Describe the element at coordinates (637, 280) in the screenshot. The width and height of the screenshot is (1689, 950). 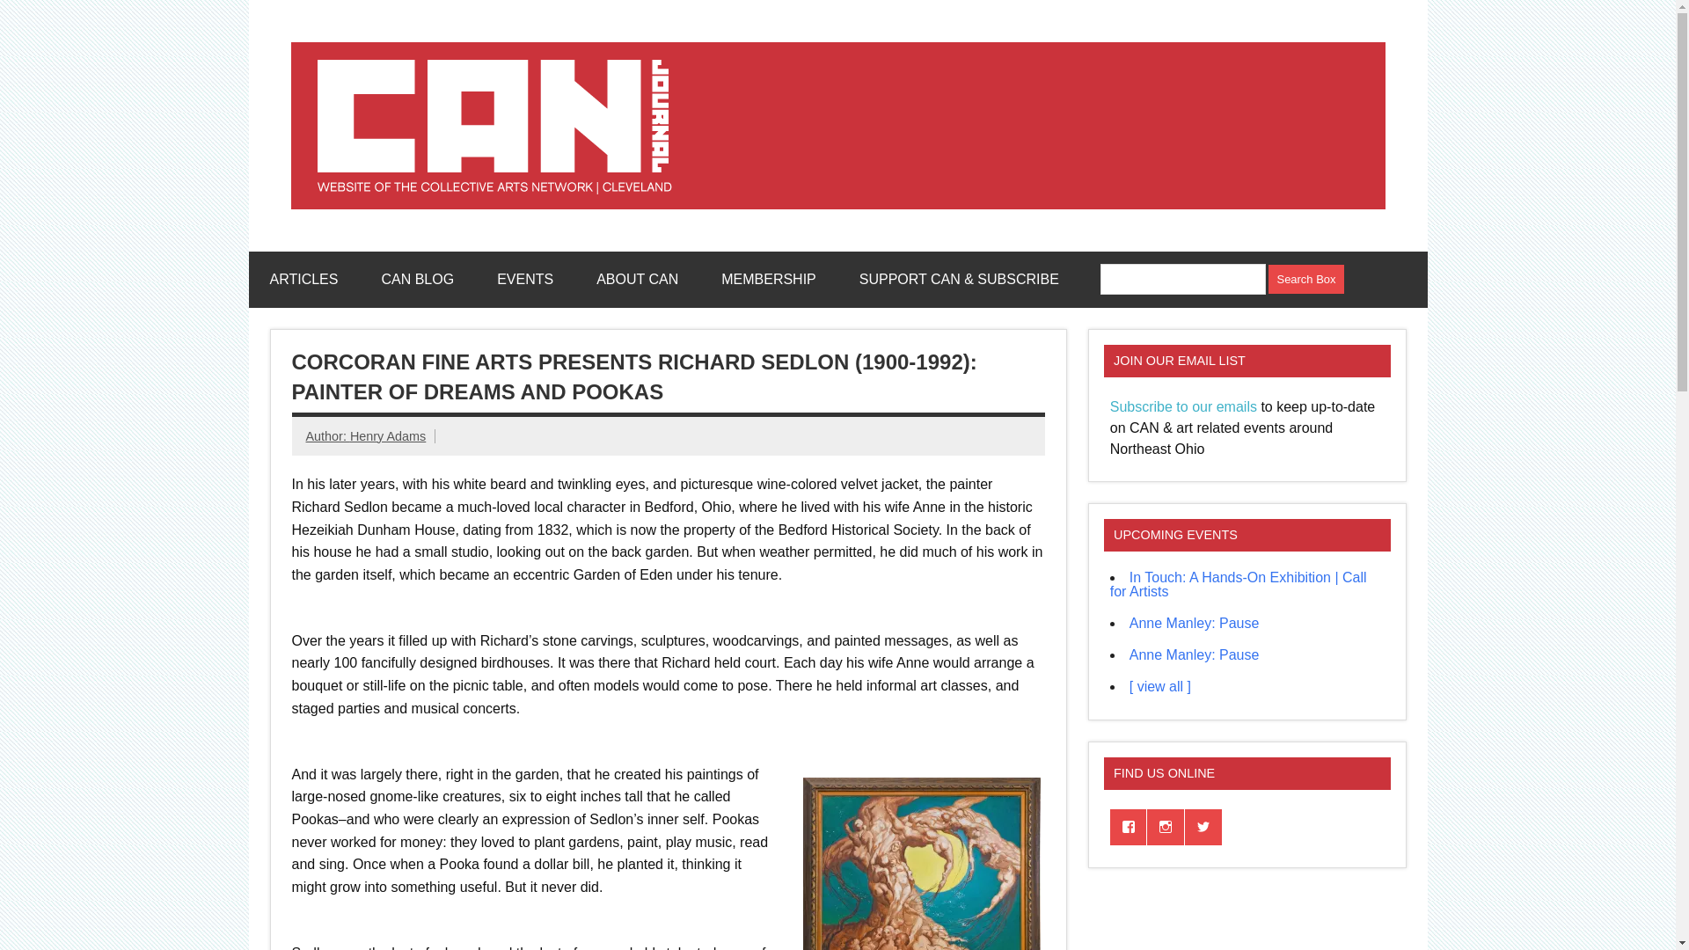
I see `ABOUT CAN` at that location.